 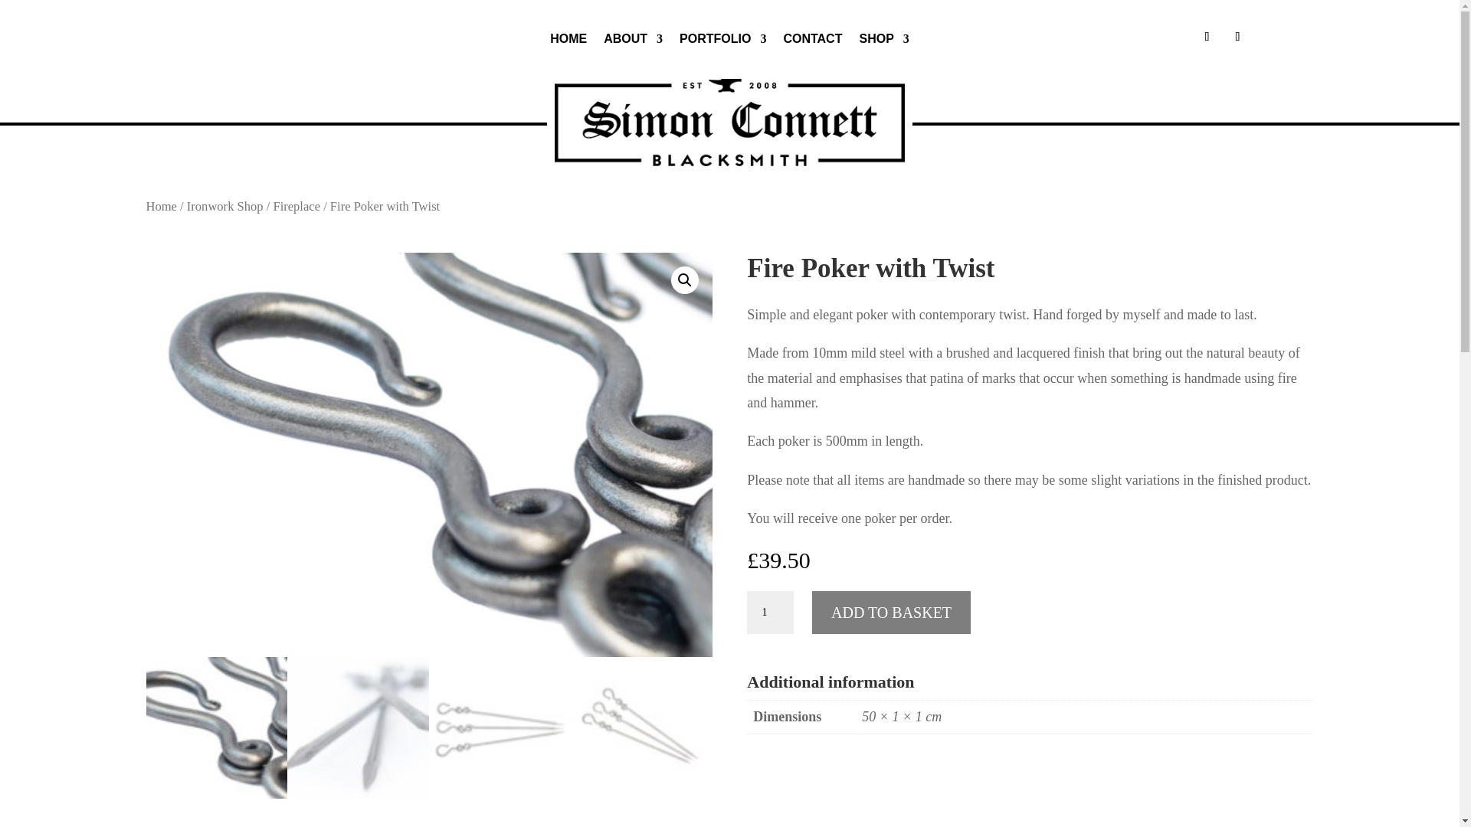 What do you see at coordinates (161, 206) in the screenshot?
I see `Home` at bounding box center [161, 206].